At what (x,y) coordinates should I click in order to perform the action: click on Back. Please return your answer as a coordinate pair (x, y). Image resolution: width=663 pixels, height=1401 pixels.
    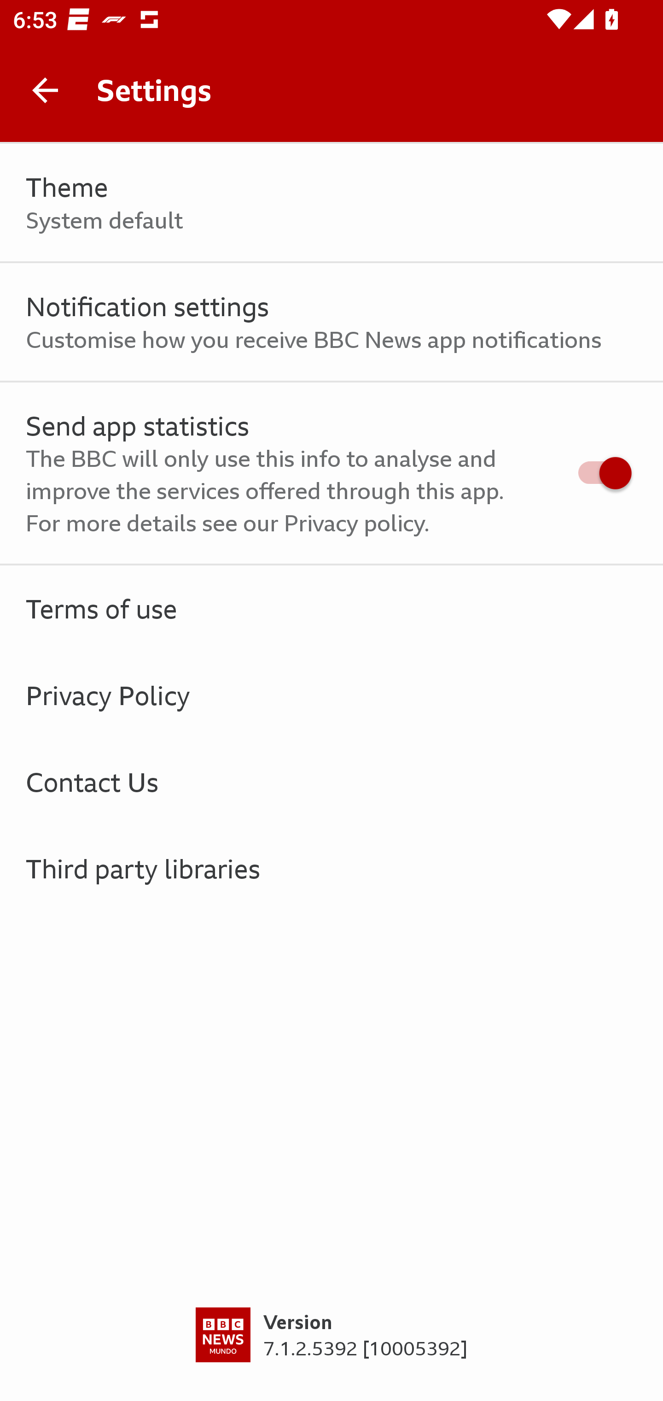
    Looking at the image, I should click on (45, 90).